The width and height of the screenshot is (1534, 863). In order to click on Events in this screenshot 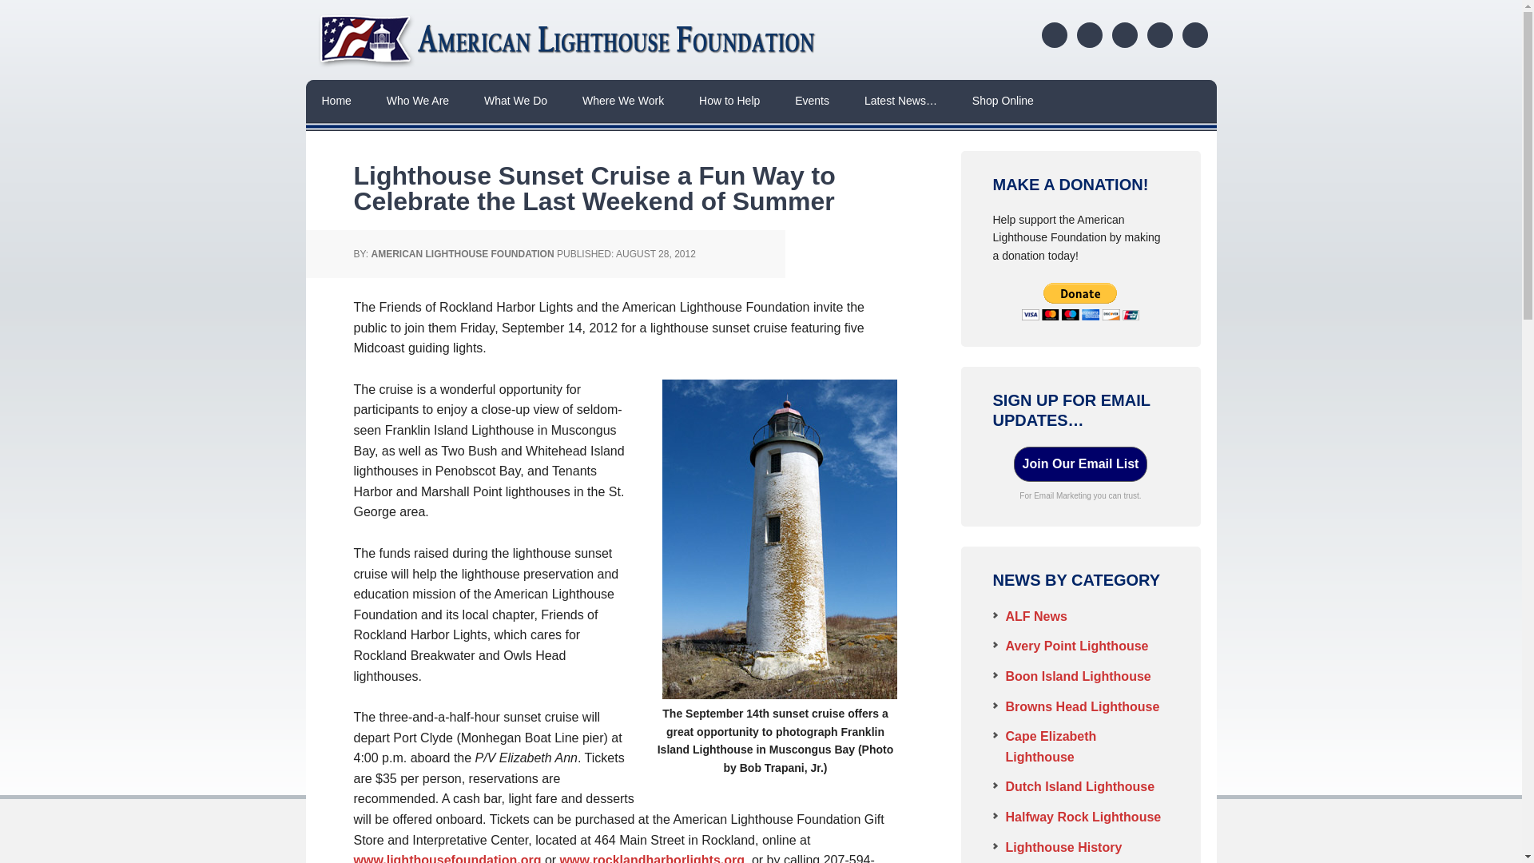, I will do `click(812, 101)`.